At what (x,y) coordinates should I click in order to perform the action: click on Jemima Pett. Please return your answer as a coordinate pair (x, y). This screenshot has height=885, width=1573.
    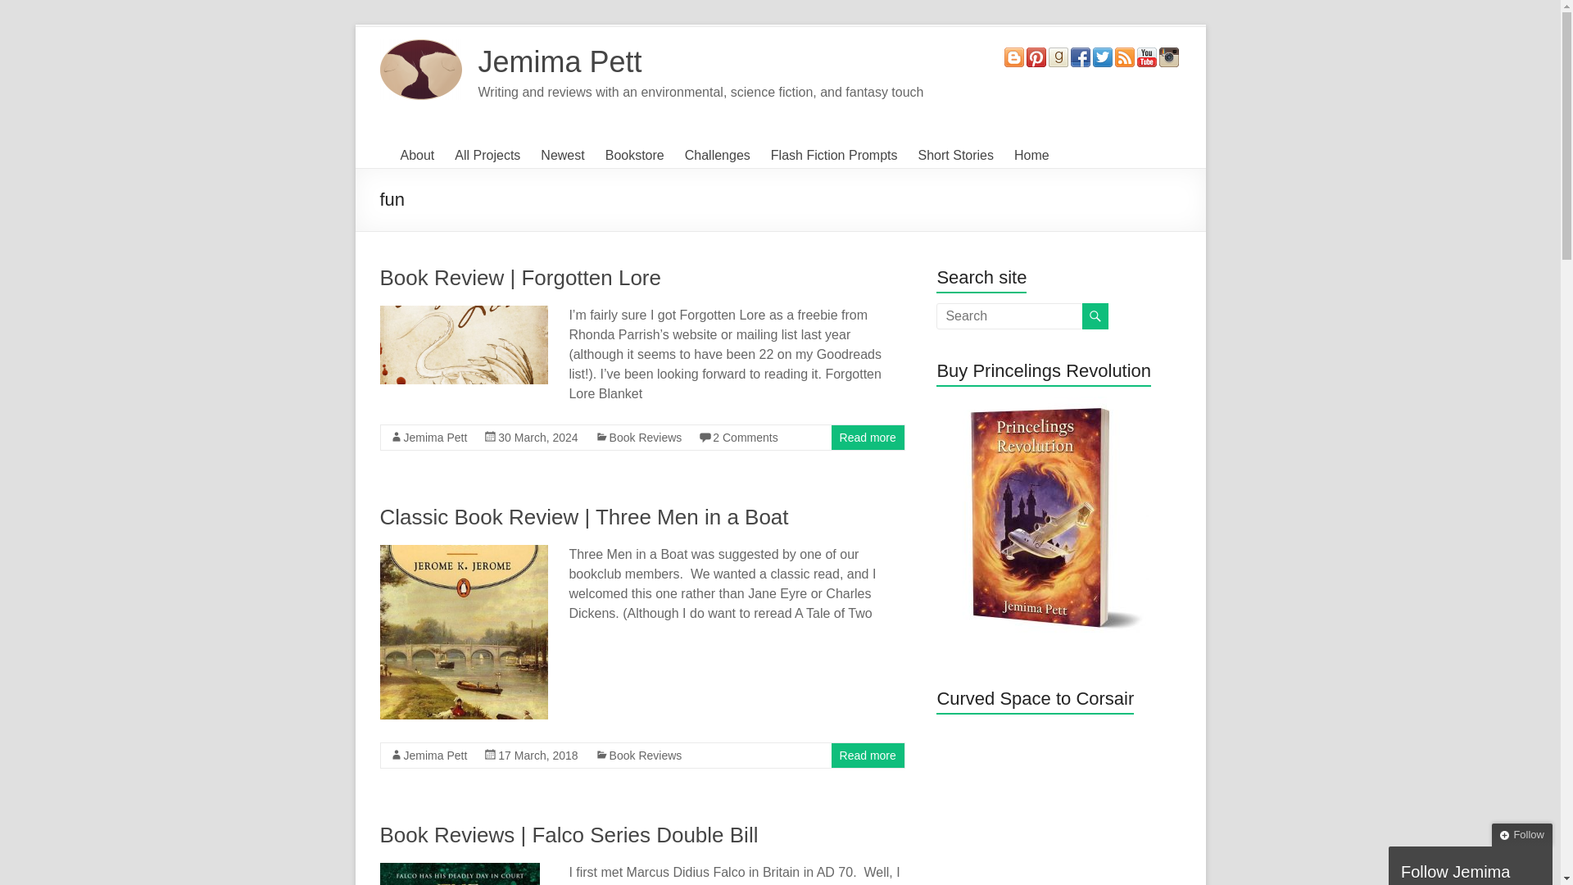
    Looking at the image, I should click on (560, 62).